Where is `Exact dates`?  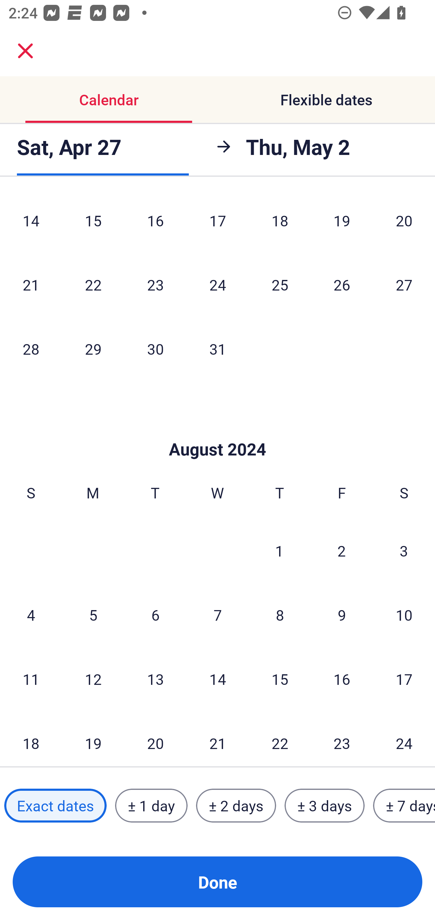 Exact dates is located at coordinates (55, 805).